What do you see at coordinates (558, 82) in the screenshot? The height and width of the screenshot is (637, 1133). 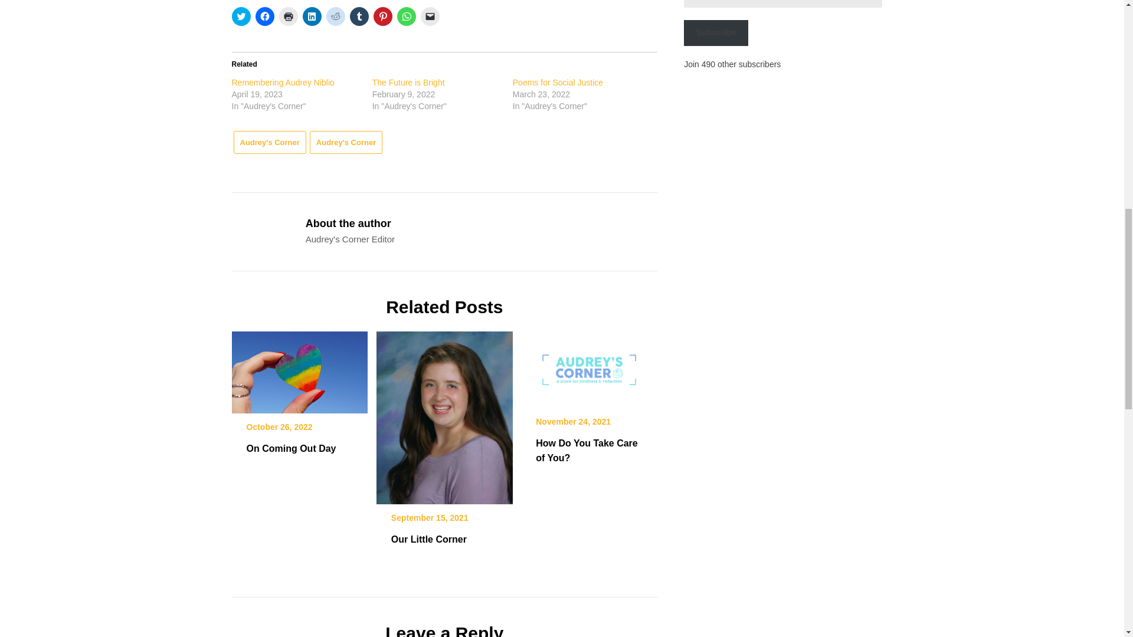 I see `Poems for Social Justice` at bounding box center [558, 82].